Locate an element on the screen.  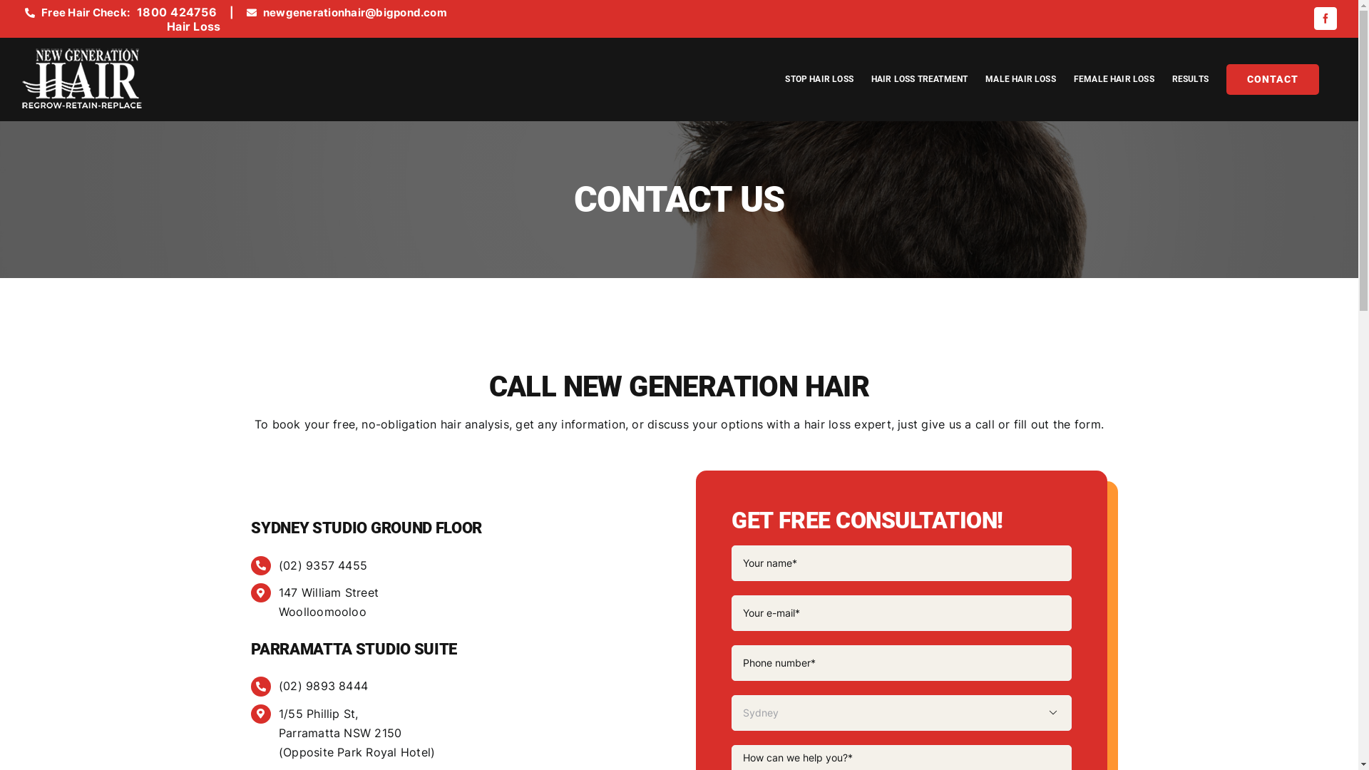
CONTACT is located at coordinates (1273, 79).